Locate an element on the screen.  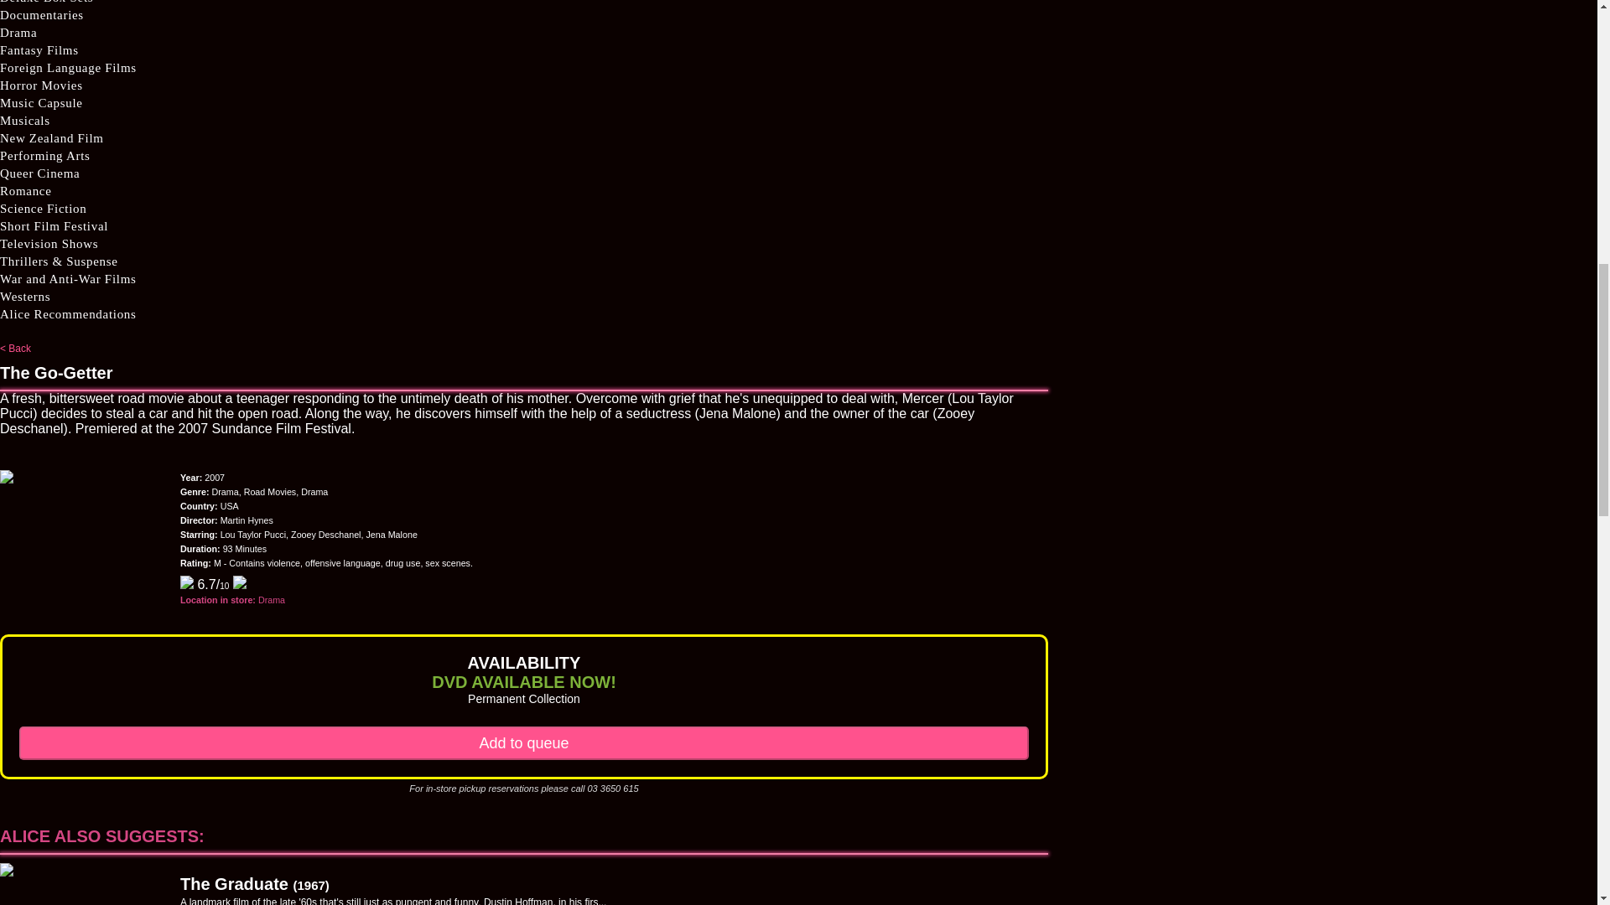
Music Capsule is located at coordinates (42, 103).